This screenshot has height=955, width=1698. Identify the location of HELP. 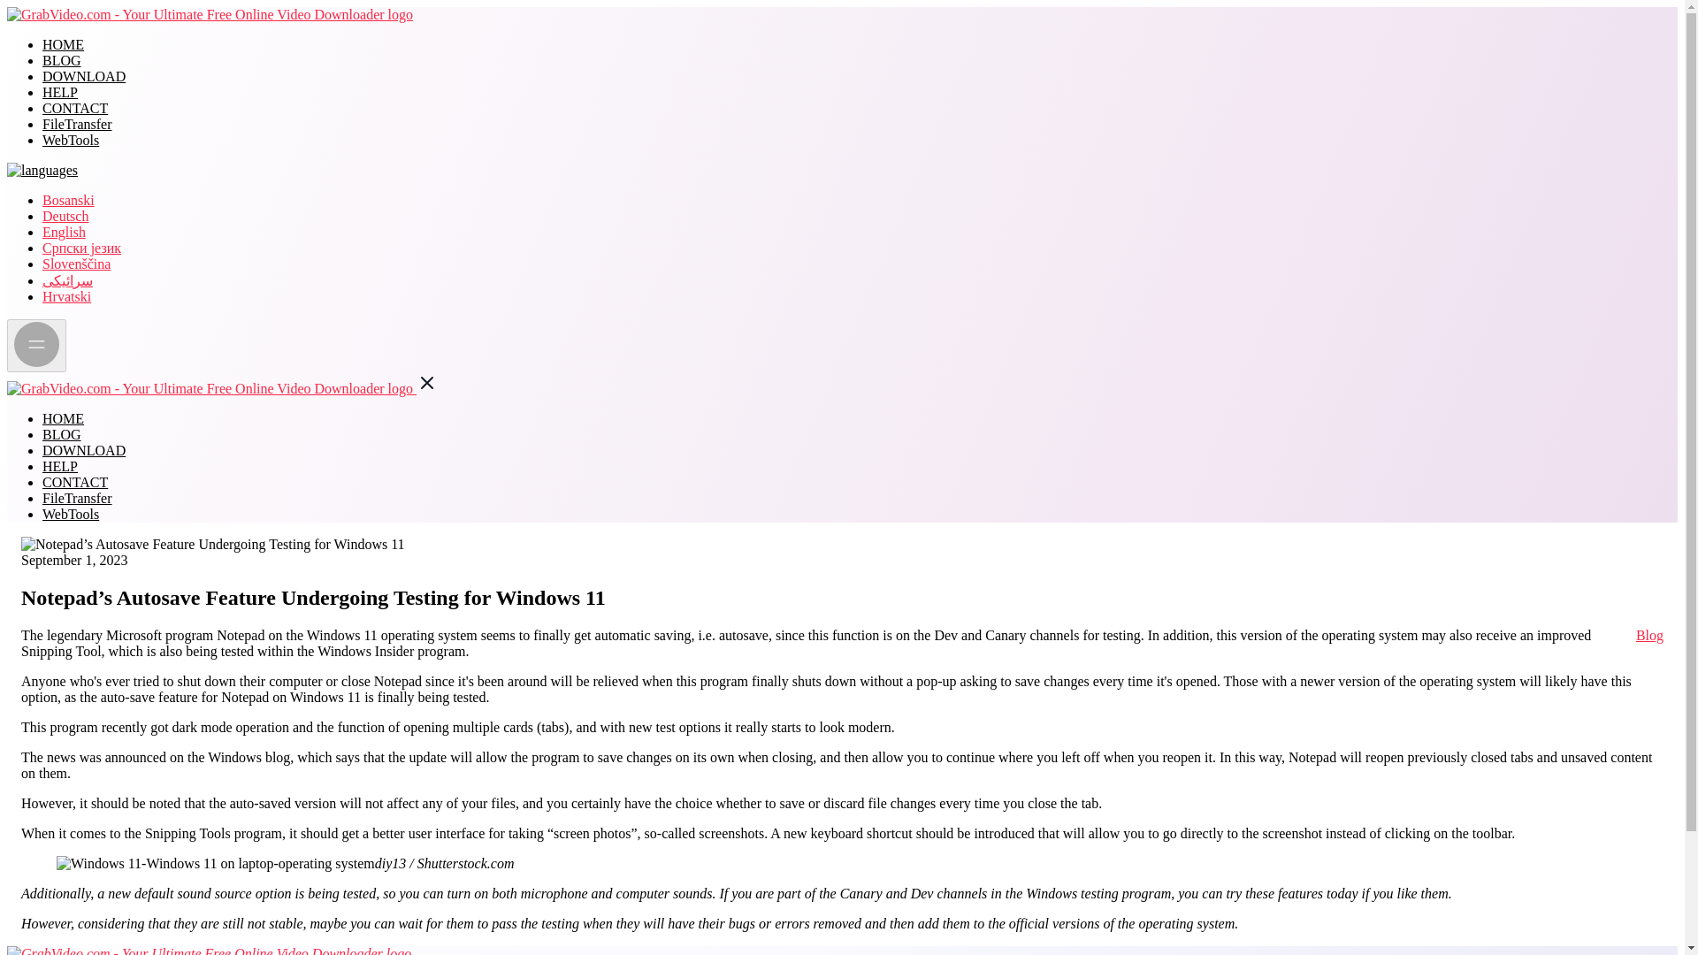
(60, 92).